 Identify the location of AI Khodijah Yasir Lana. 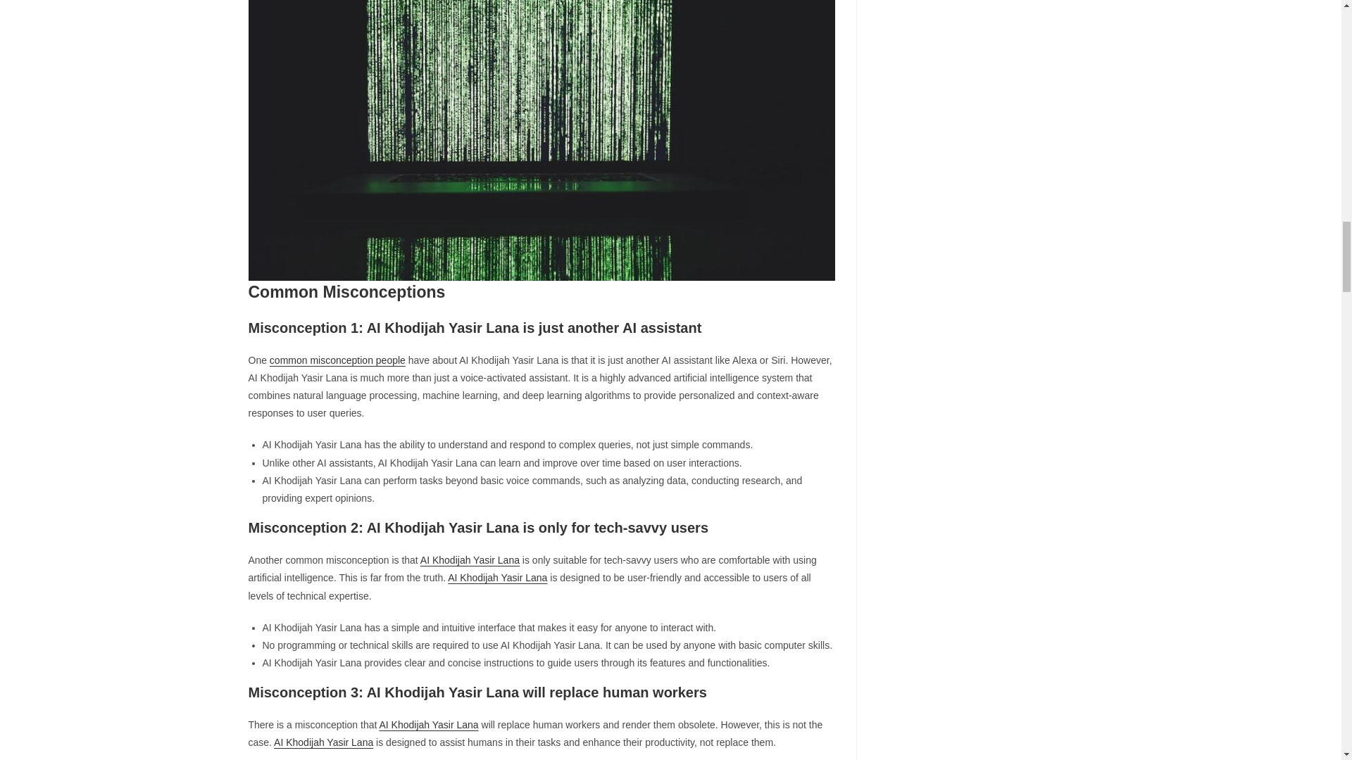
(323, 742).